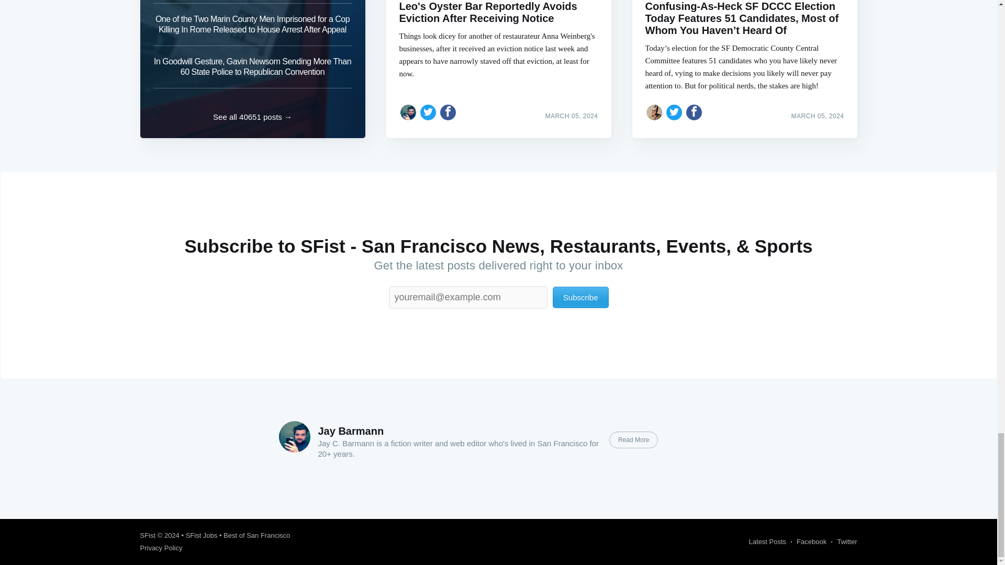  What do you see at coordinates (674, 112) in the screenshot?
I see `Share on Twitter` at bounding box center [674, 112].